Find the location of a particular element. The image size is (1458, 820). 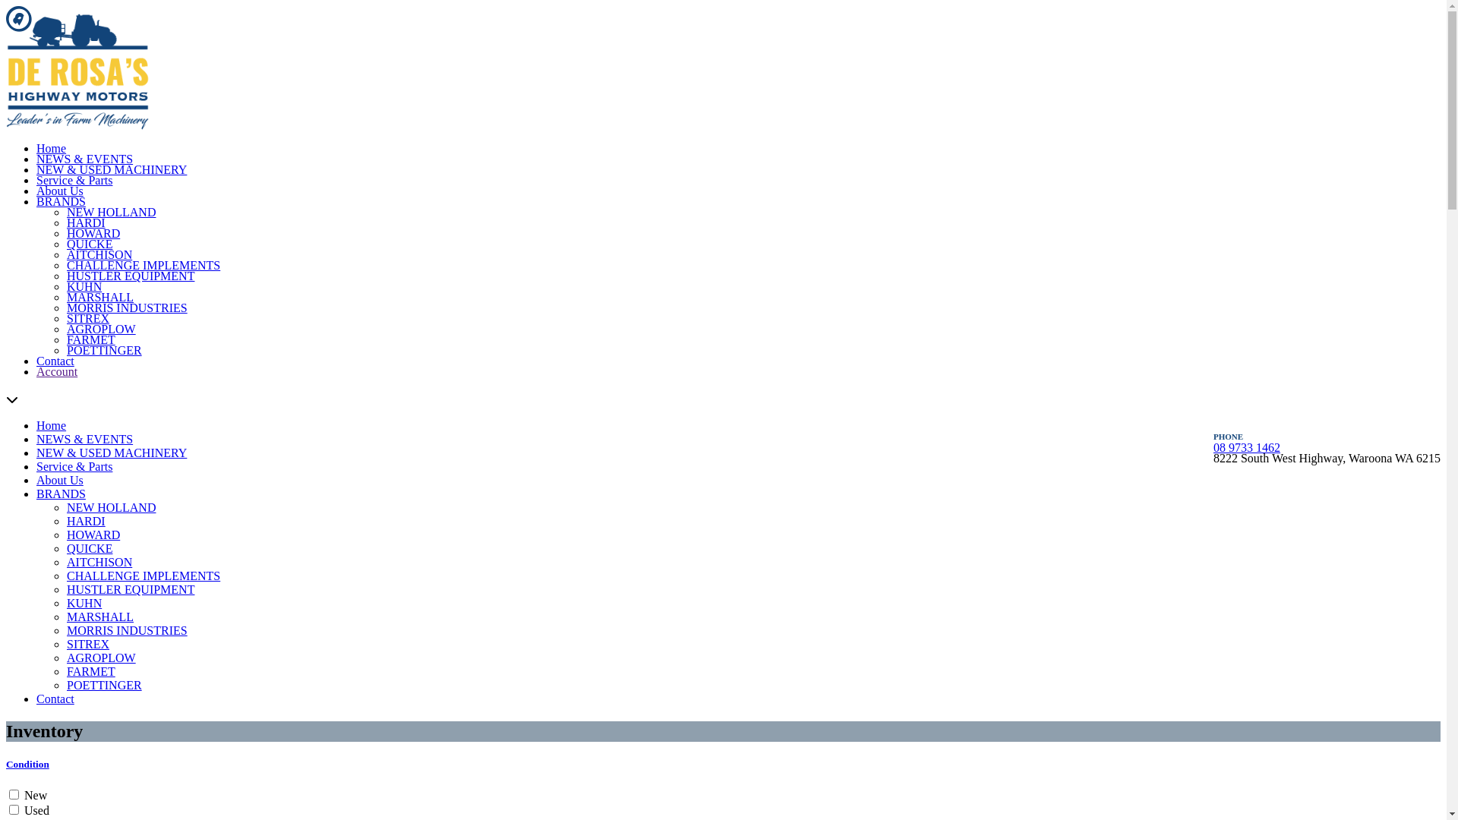

MARSHALL is located at coordinates (100, 617).